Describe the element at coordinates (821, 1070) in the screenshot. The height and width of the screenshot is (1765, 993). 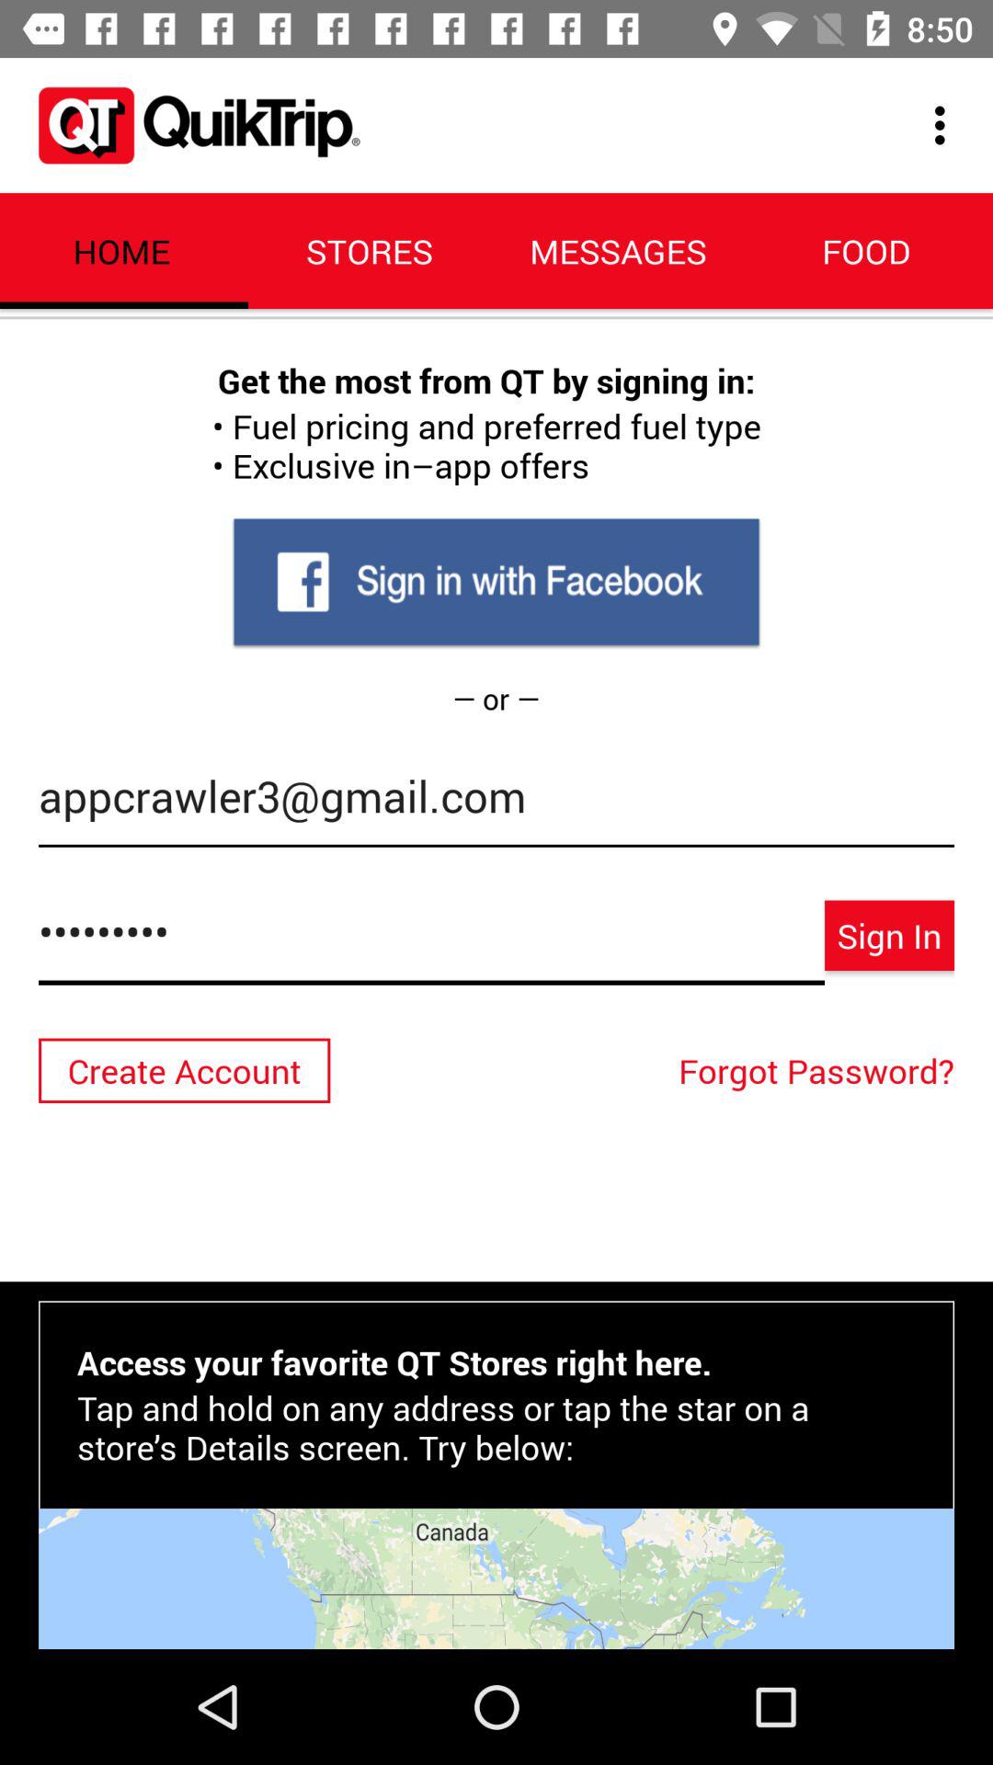
I see `turn on icon above access your favorite` at that location.